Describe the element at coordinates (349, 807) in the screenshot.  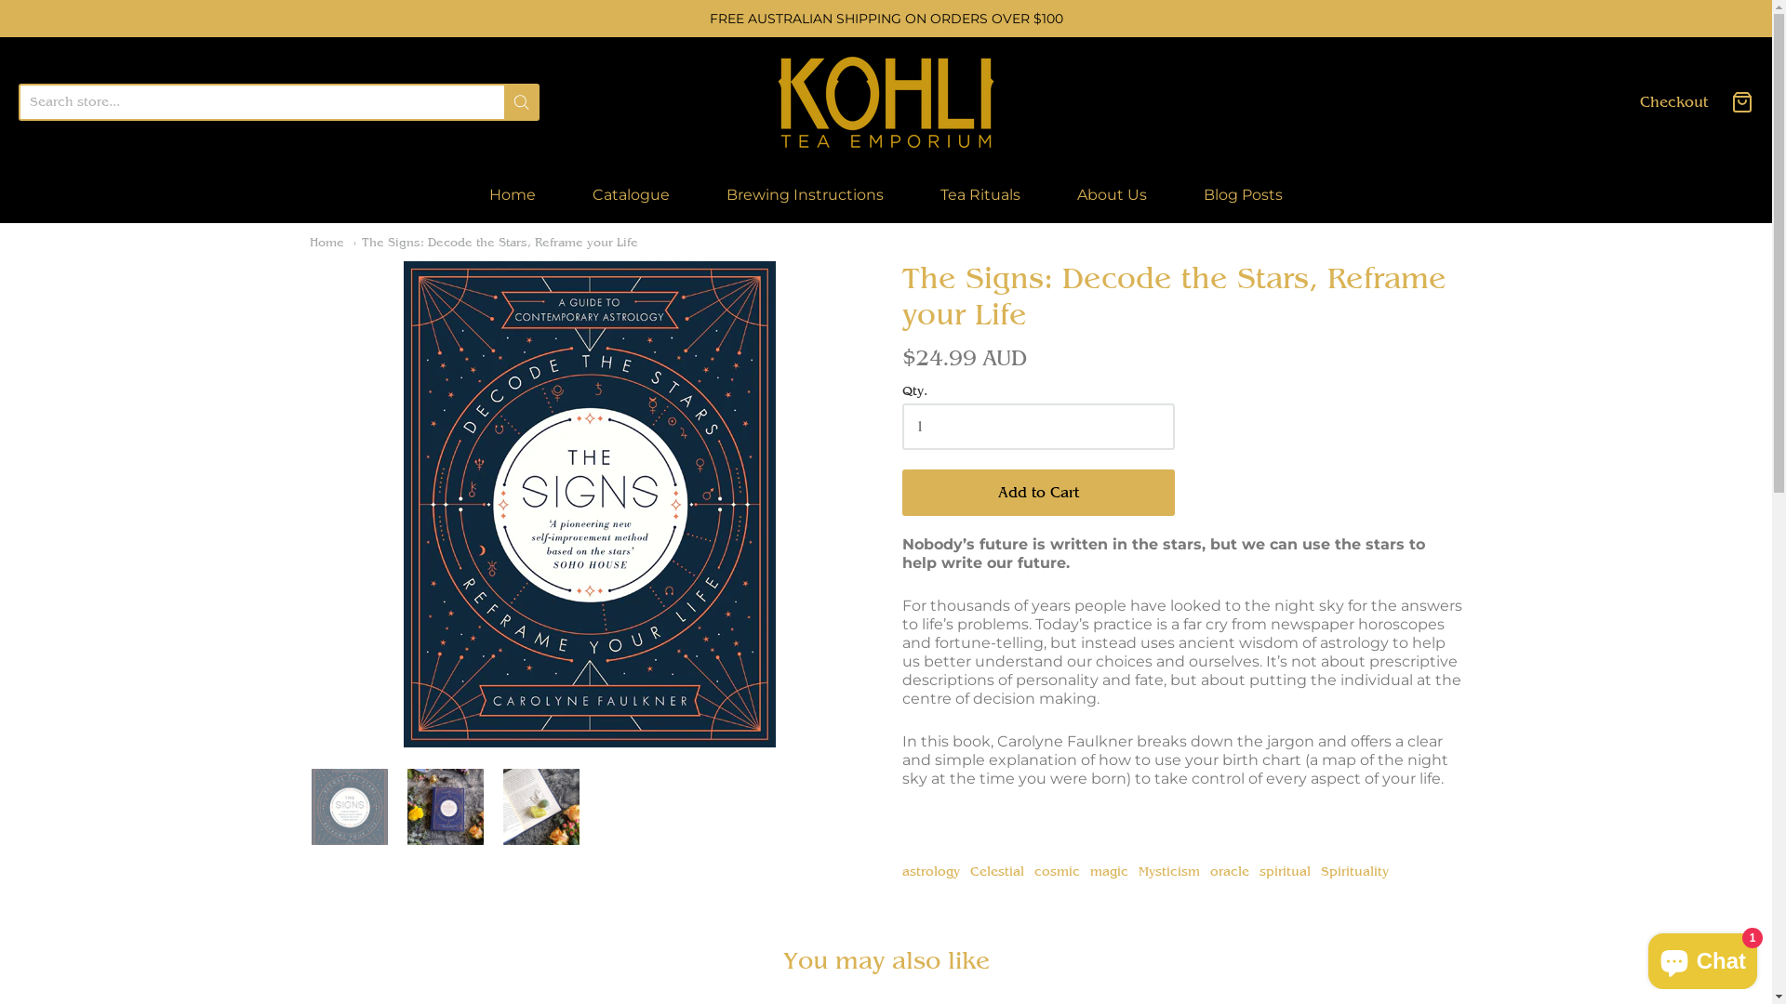
I see `The Signs: Decode the Stars, Reframe your Life` at that location.